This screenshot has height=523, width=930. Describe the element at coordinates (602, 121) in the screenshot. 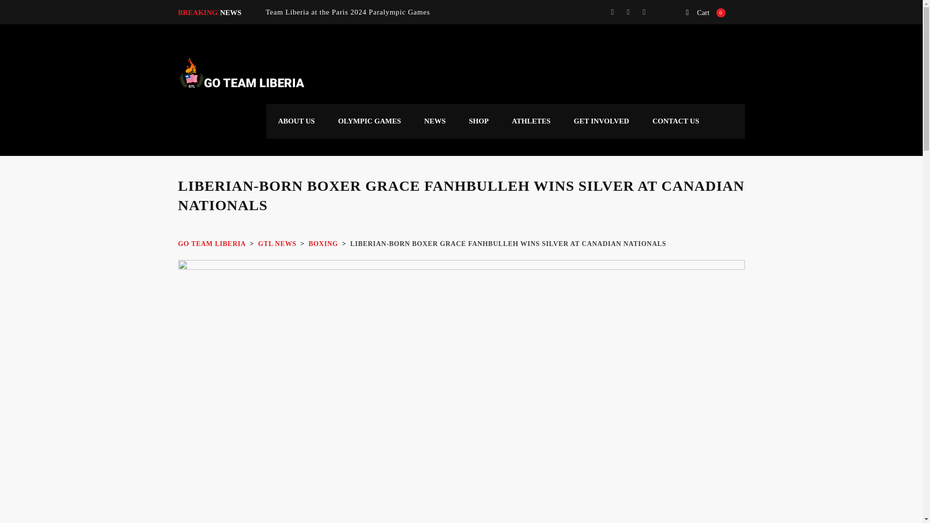

I see `GET INVOLVED` at that location.